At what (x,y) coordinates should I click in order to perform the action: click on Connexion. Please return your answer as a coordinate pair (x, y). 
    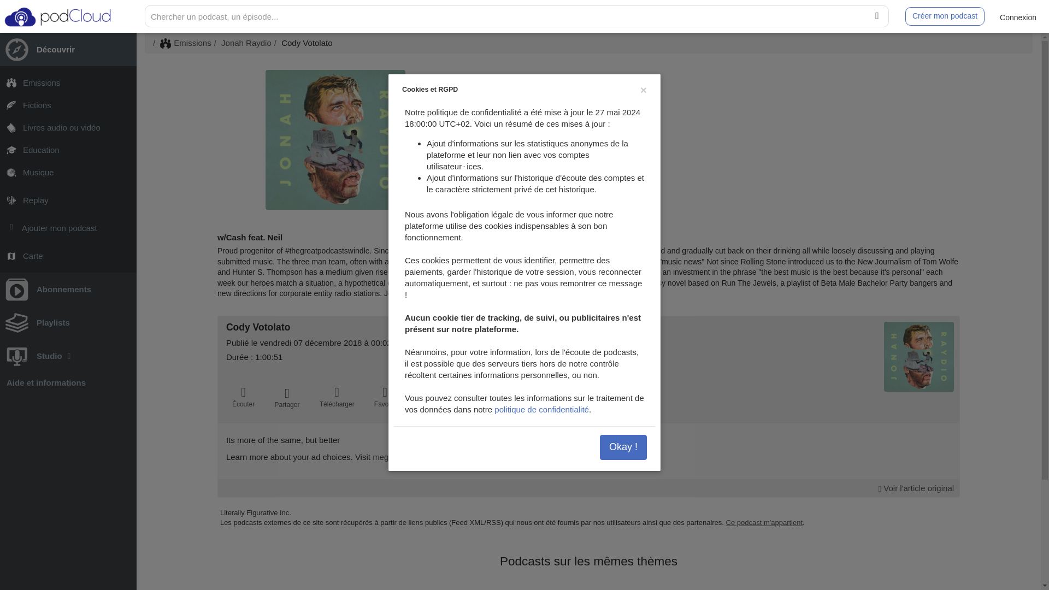
    Looking at the image, I should click on (1018, 16).